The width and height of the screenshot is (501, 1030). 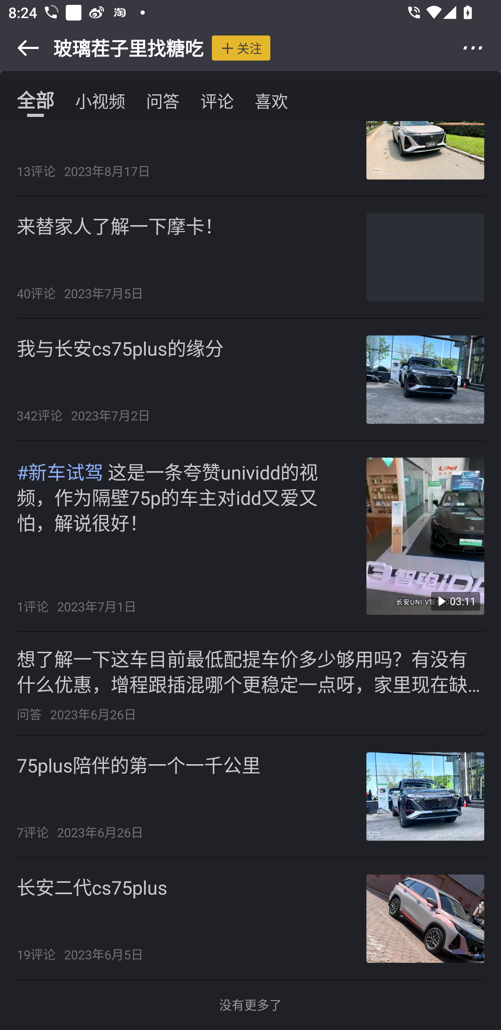 What do you see at coordinates (120, 348) in the screenshot?
I see `我与长安cs75plus的缘分` at bounding box center [120, 348].